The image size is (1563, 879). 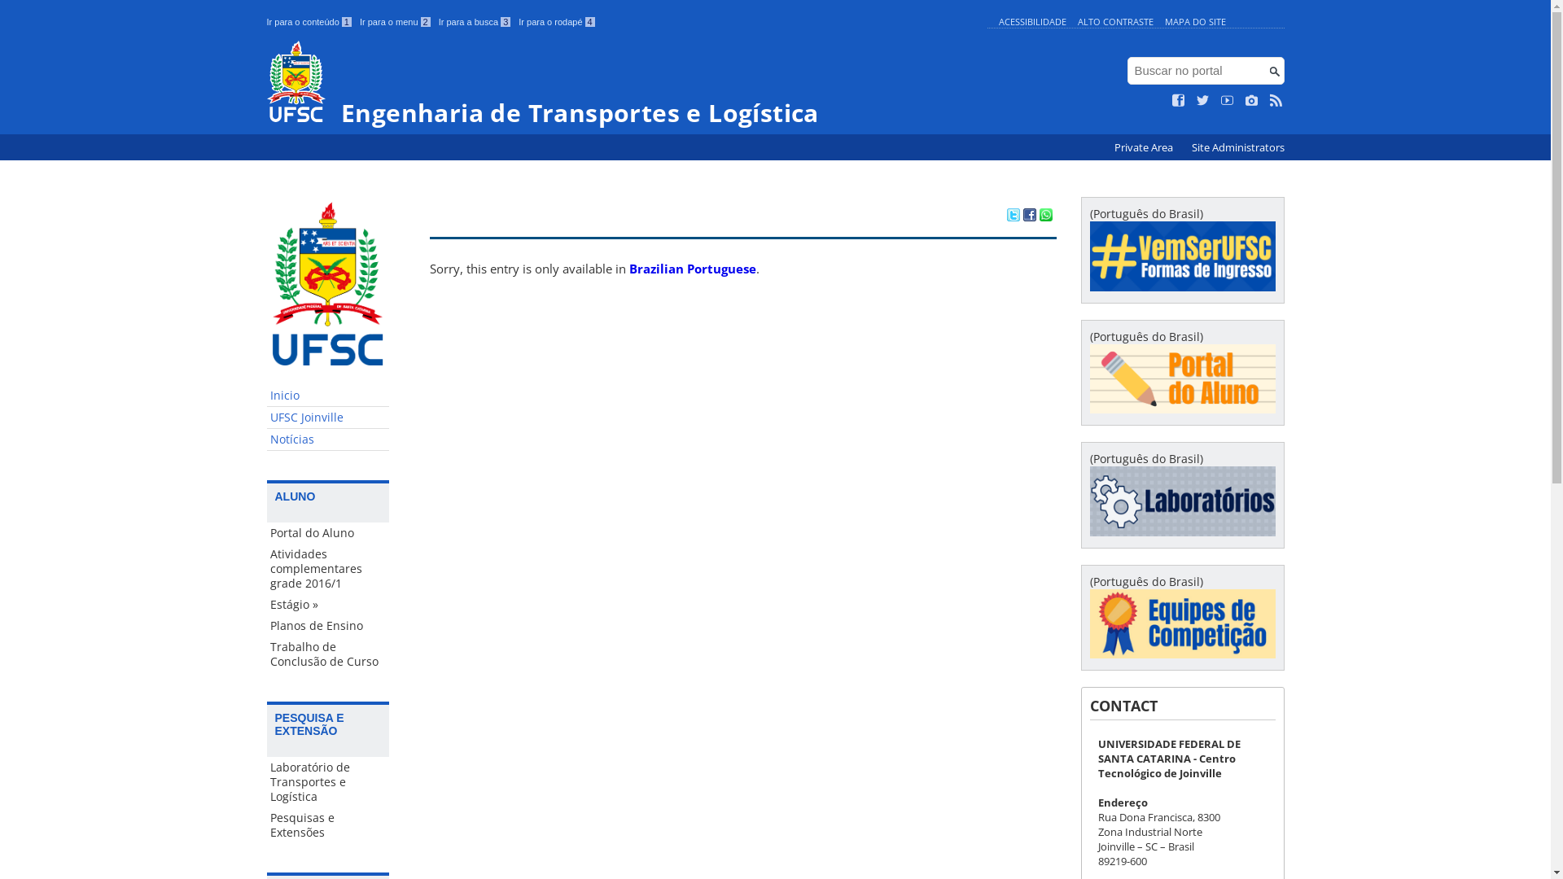 I want to click on MAPA DO SITE, so click(x=1195, y=21).